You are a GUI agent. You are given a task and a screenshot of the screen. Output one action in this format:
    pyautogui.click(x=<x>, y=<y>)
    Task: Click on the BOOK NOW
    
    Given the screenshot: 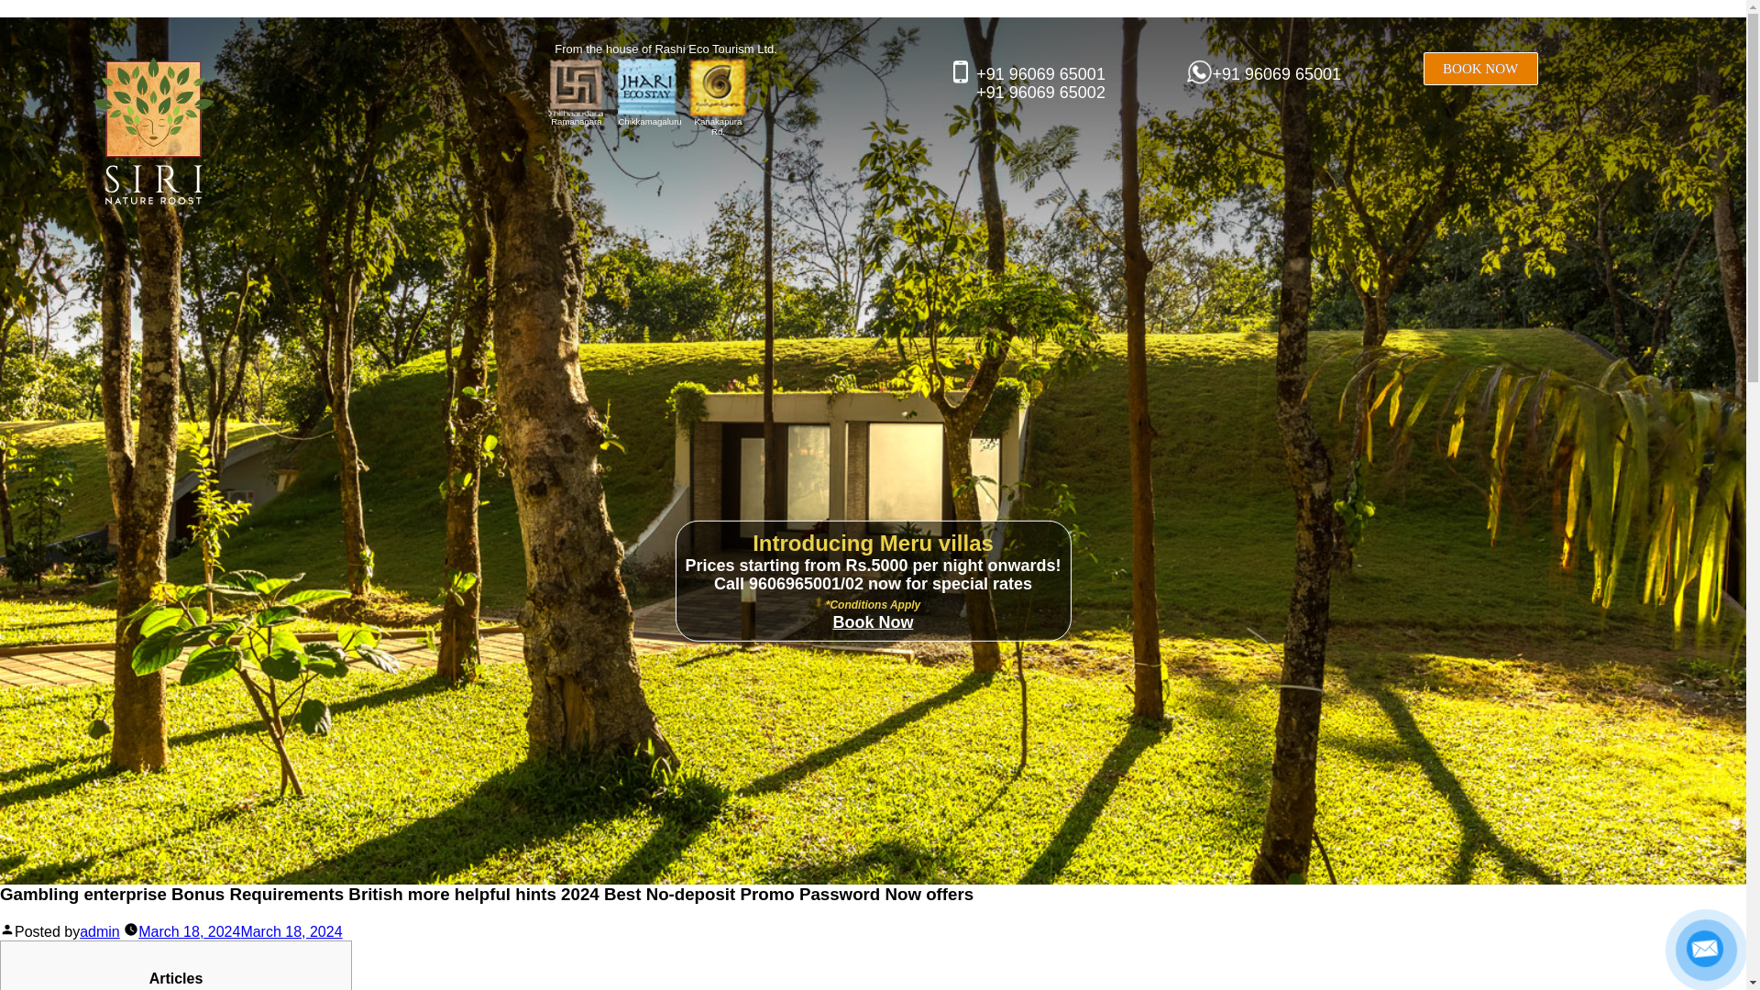 What is the action you would take?
    pyautogui.click(x=1481, y=68)
    